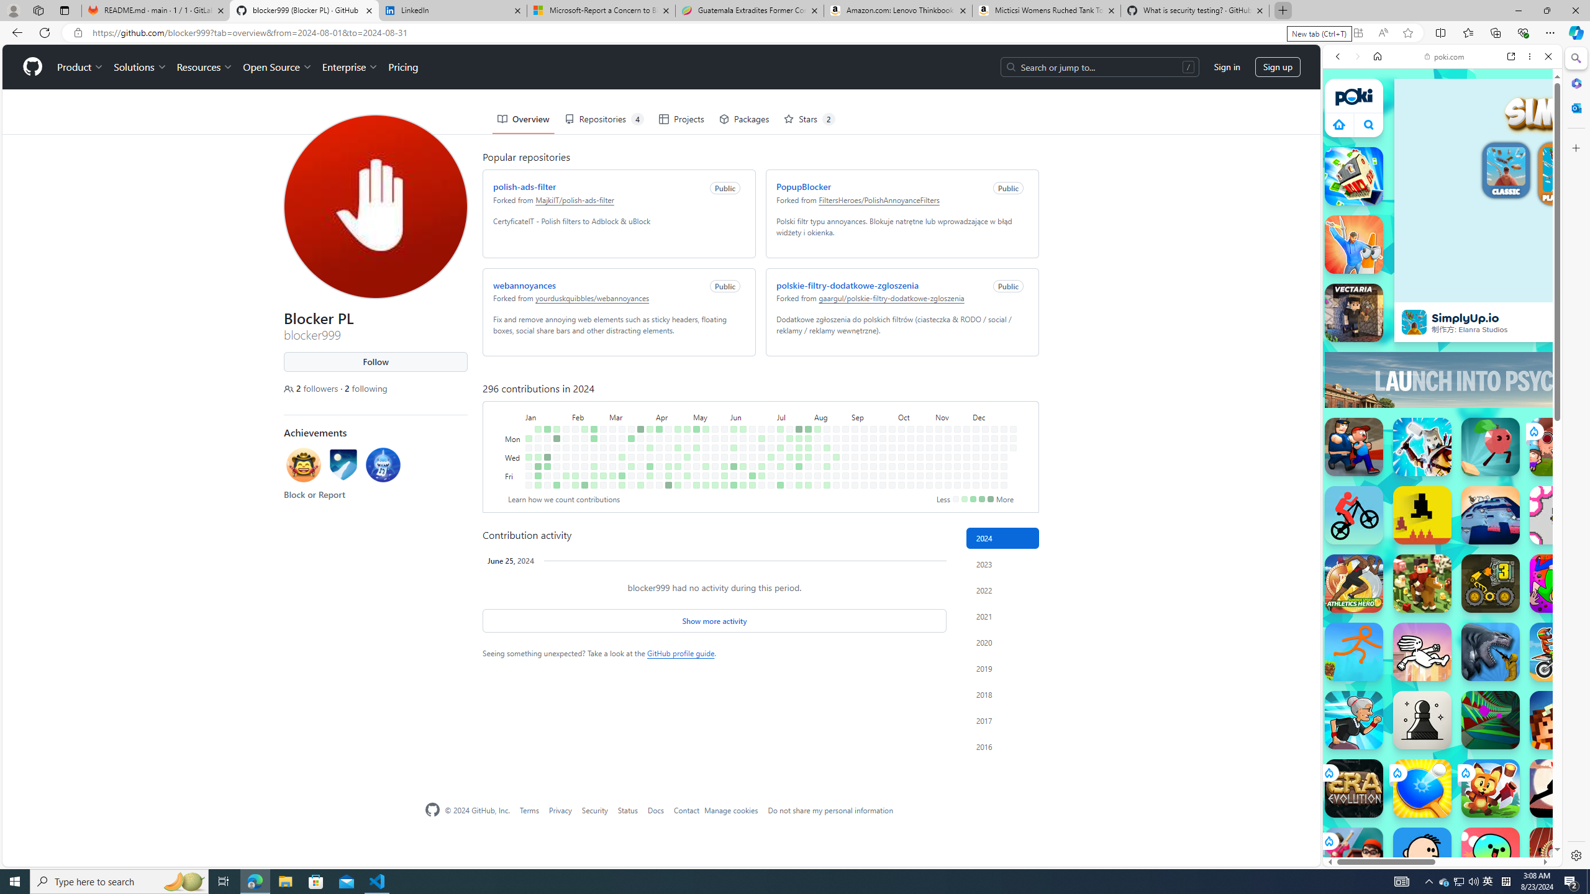 Image resolution: width=1590 pixels, height=894 pixels. Describe the element at coordinates (855, 428) in the screenshot. I see `No contributions on September 1st.` at that location.